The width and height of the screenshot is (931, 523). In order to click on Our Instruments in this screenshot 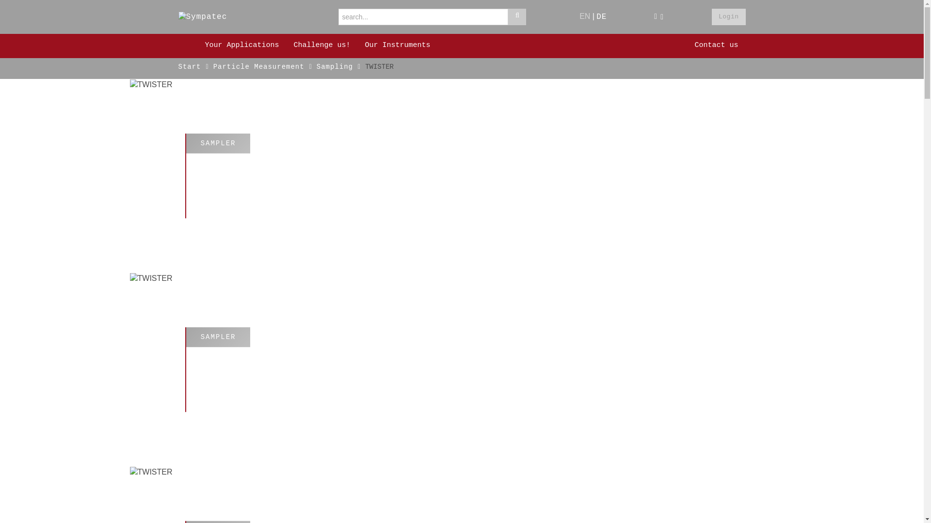, I will do `click(398, 46)`.